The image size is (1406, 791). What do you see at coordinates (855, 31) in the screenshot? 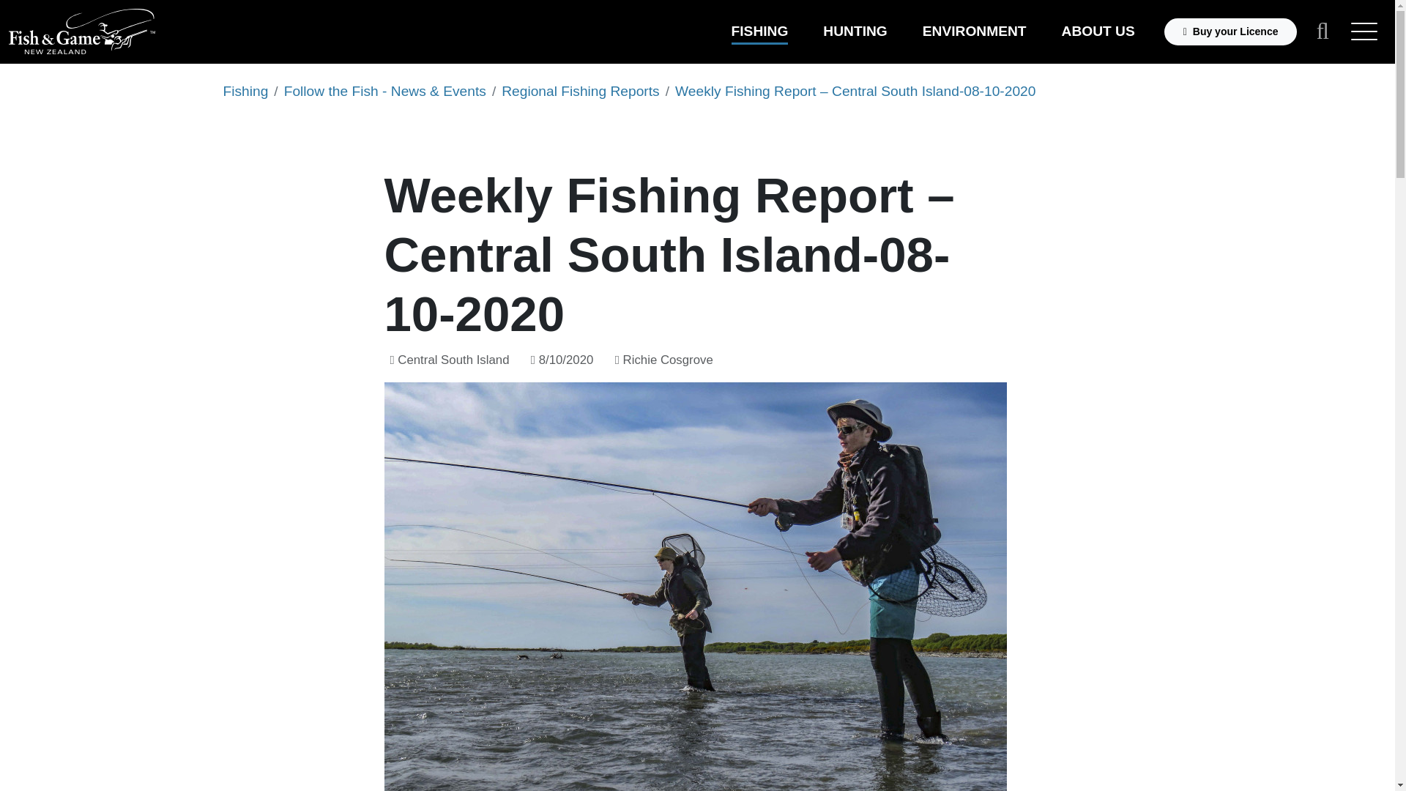
I see `HUNTING` at bounding box center [855, 31].